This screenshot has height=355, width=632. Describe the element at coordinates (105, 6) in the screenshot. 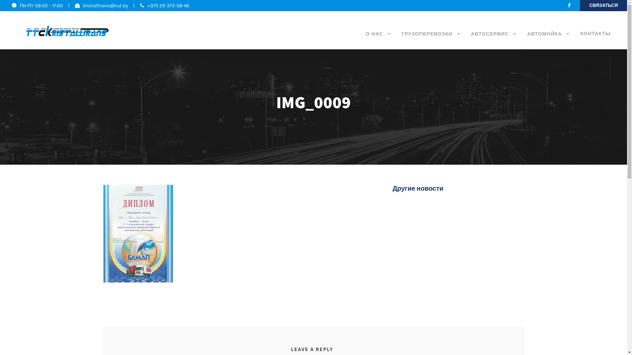

I see `kristalltrans@tut.by` at that location.